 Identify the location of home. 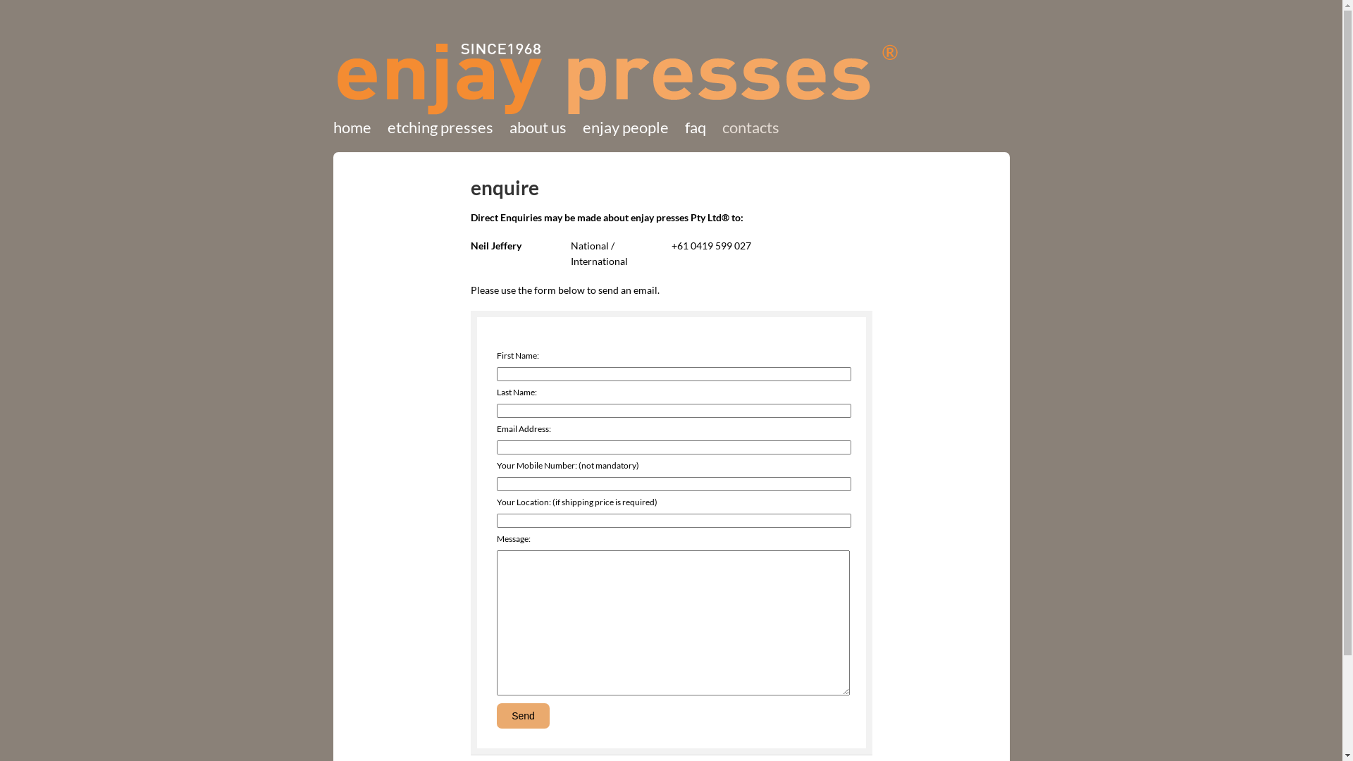
(355, 128).